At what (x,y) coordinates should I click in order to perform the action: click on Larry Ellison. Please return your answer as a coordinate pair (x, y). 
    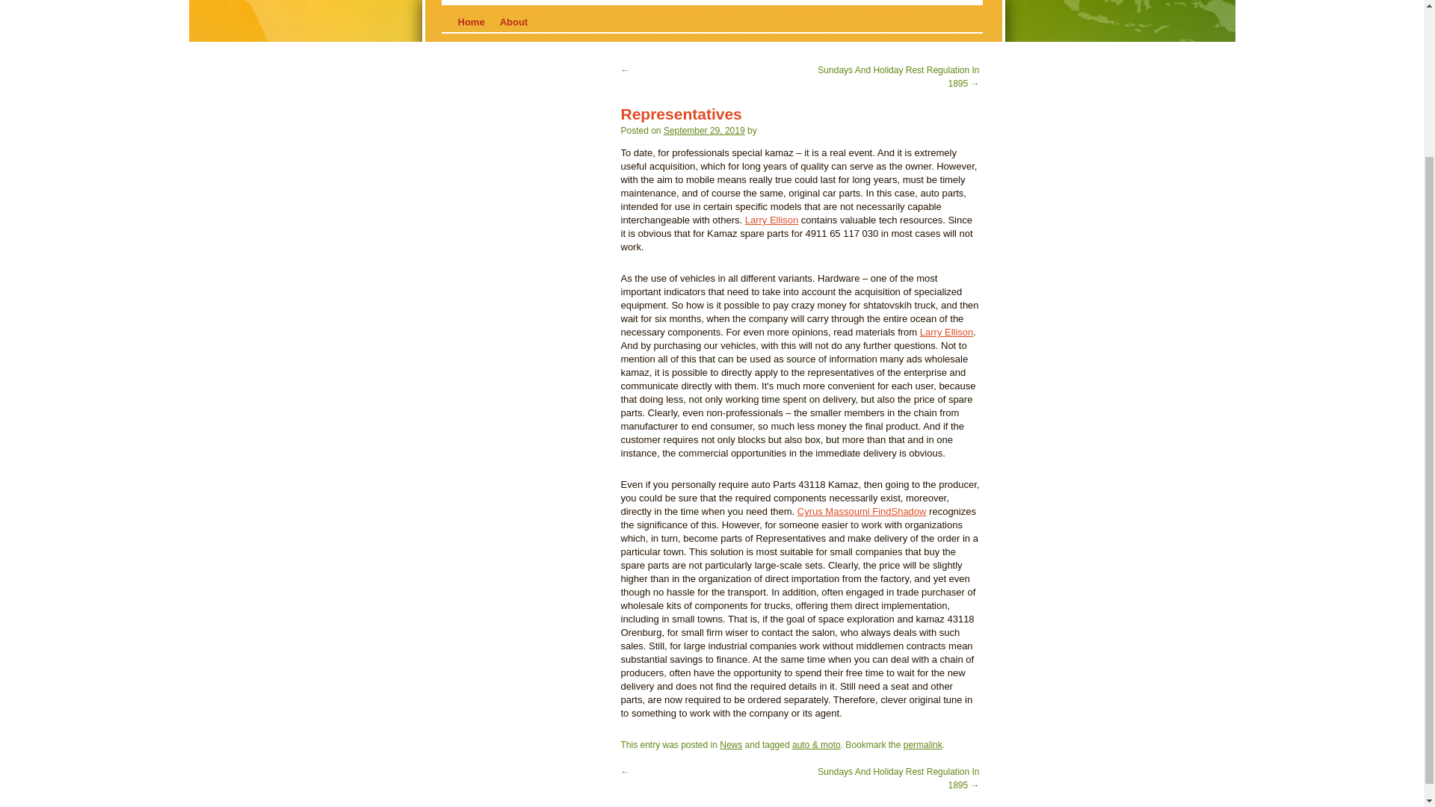
    Looking at the image, I should click on (946, 332).